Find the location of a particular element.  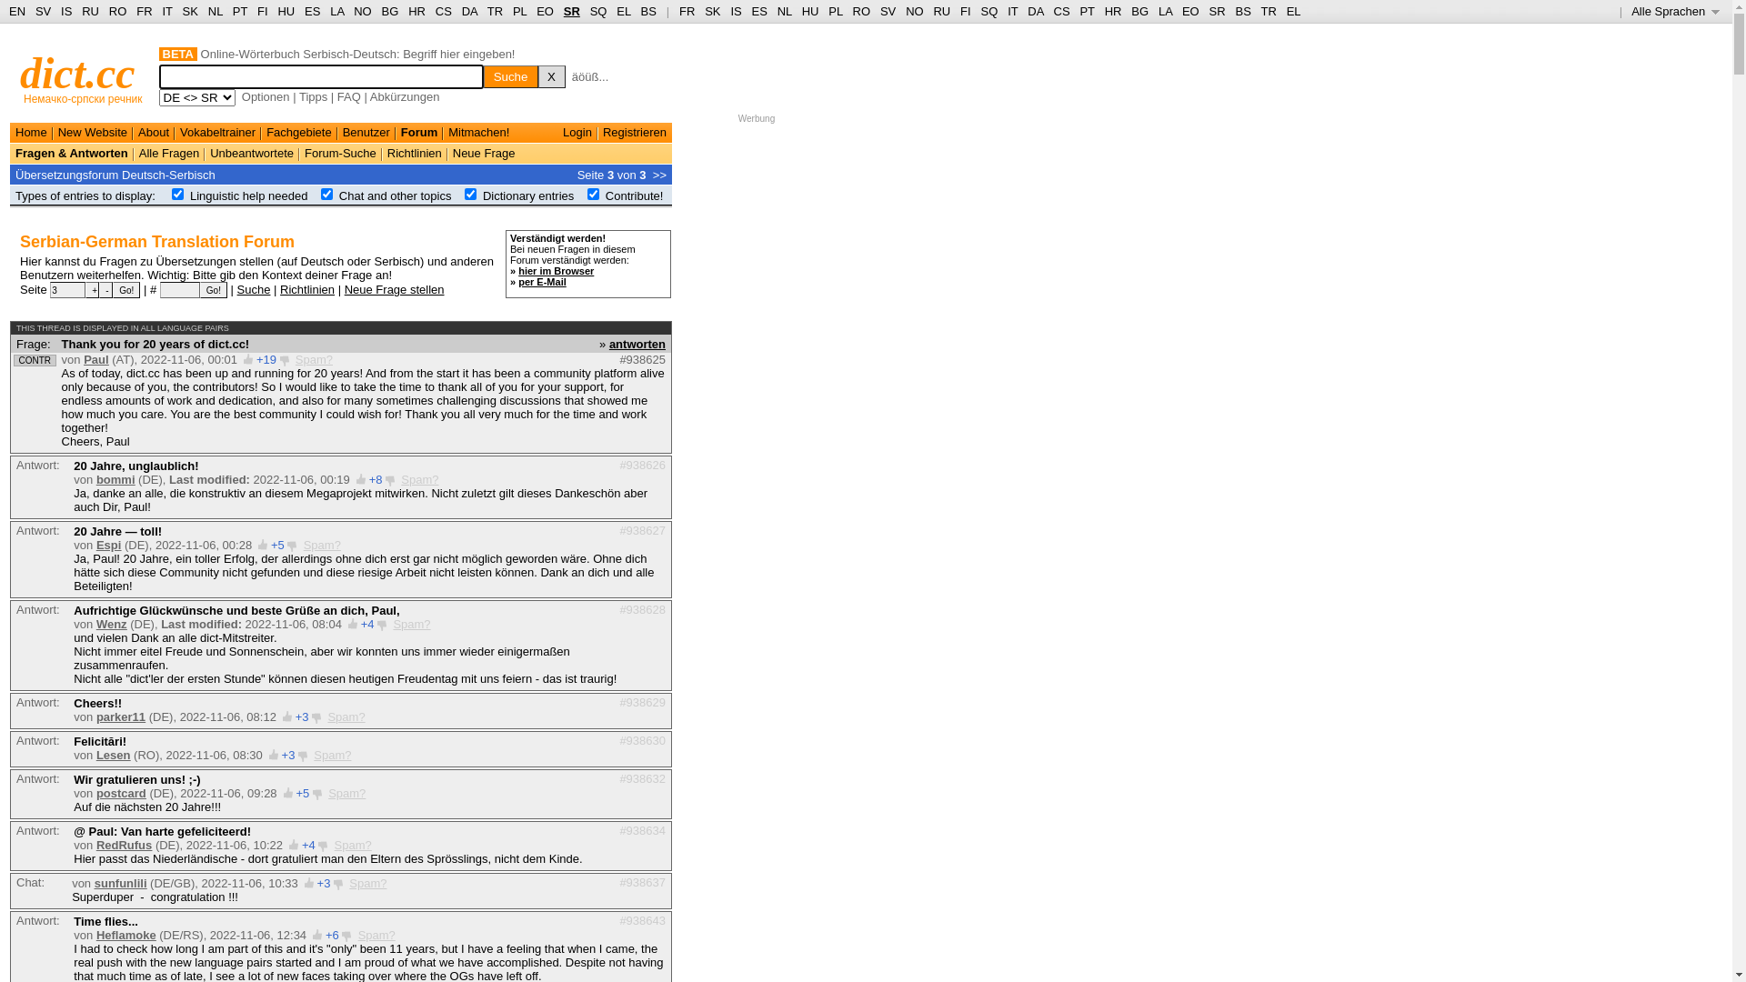

Neue Frage is located at coordinates (484, 153).